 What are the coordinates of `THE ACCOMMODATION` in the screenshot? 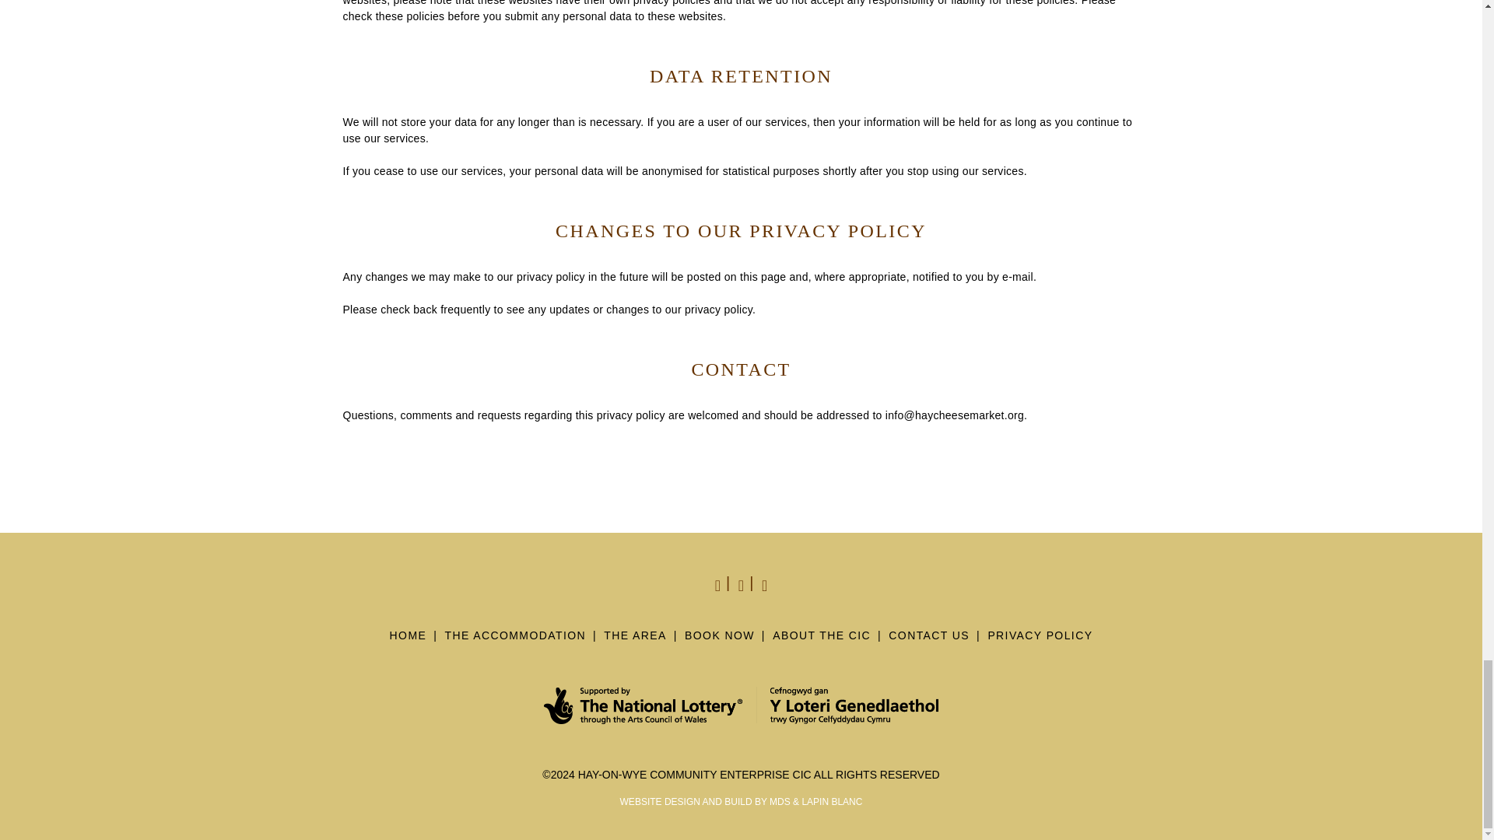 It's located at (515, 641).